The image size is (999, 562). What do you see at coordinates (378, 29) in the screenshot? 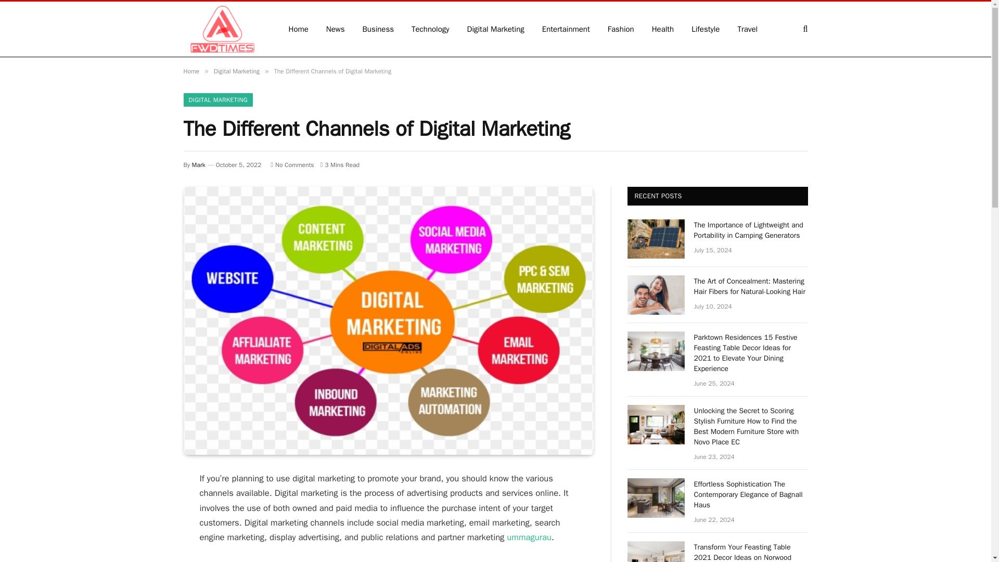
I see `Business` at bounding box center [378, 29].